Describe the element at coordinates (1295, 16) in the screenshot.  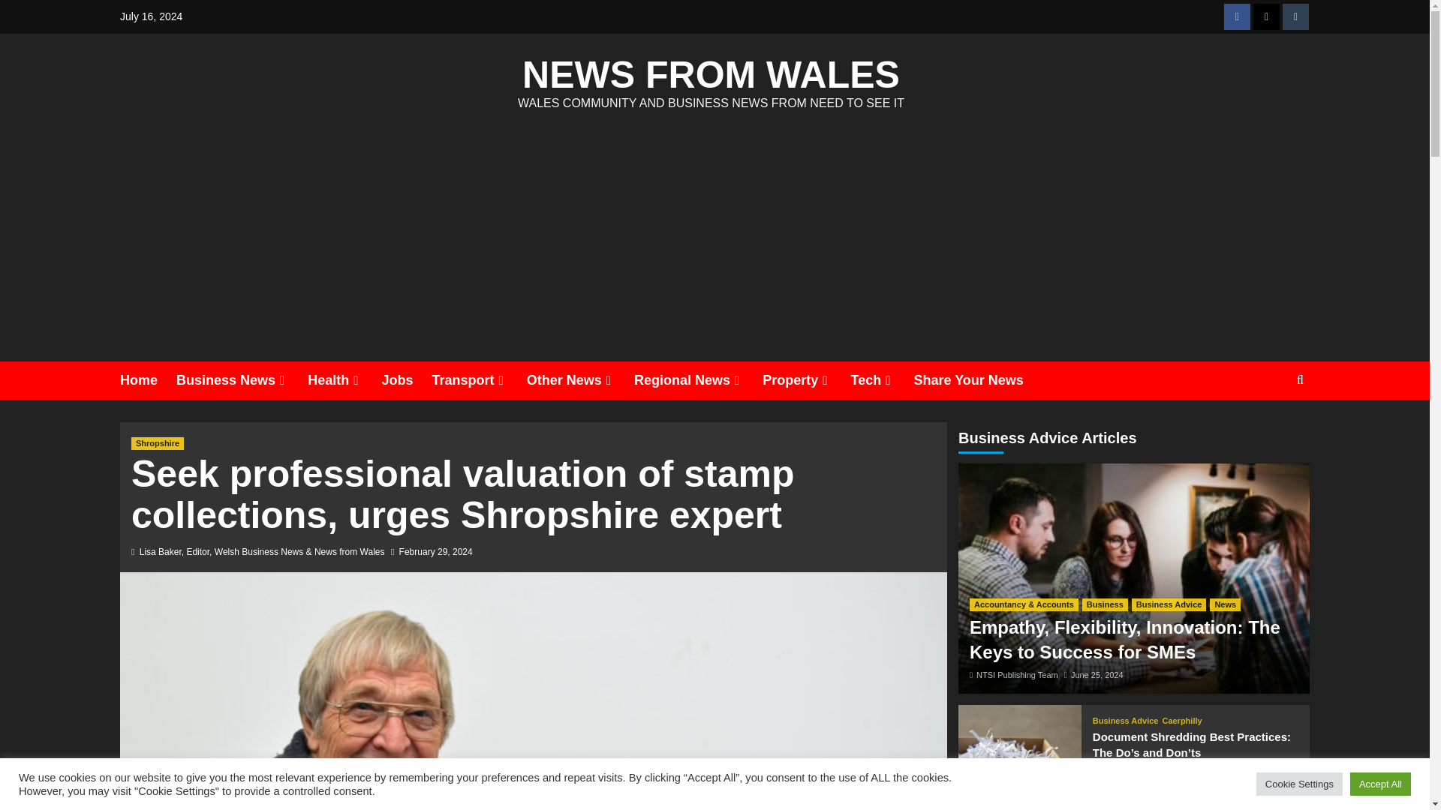
I see `Follow us on Tumblr` at that location.